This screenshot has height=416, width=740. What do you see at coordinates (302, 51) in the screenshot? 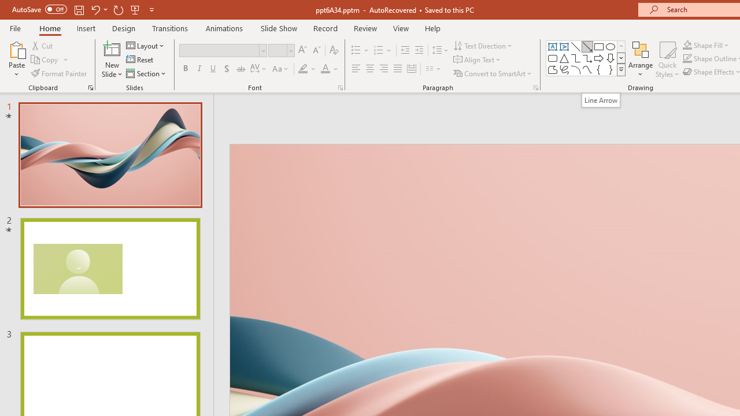
I see `Increase Font Size` at bounding box center [302, 51].